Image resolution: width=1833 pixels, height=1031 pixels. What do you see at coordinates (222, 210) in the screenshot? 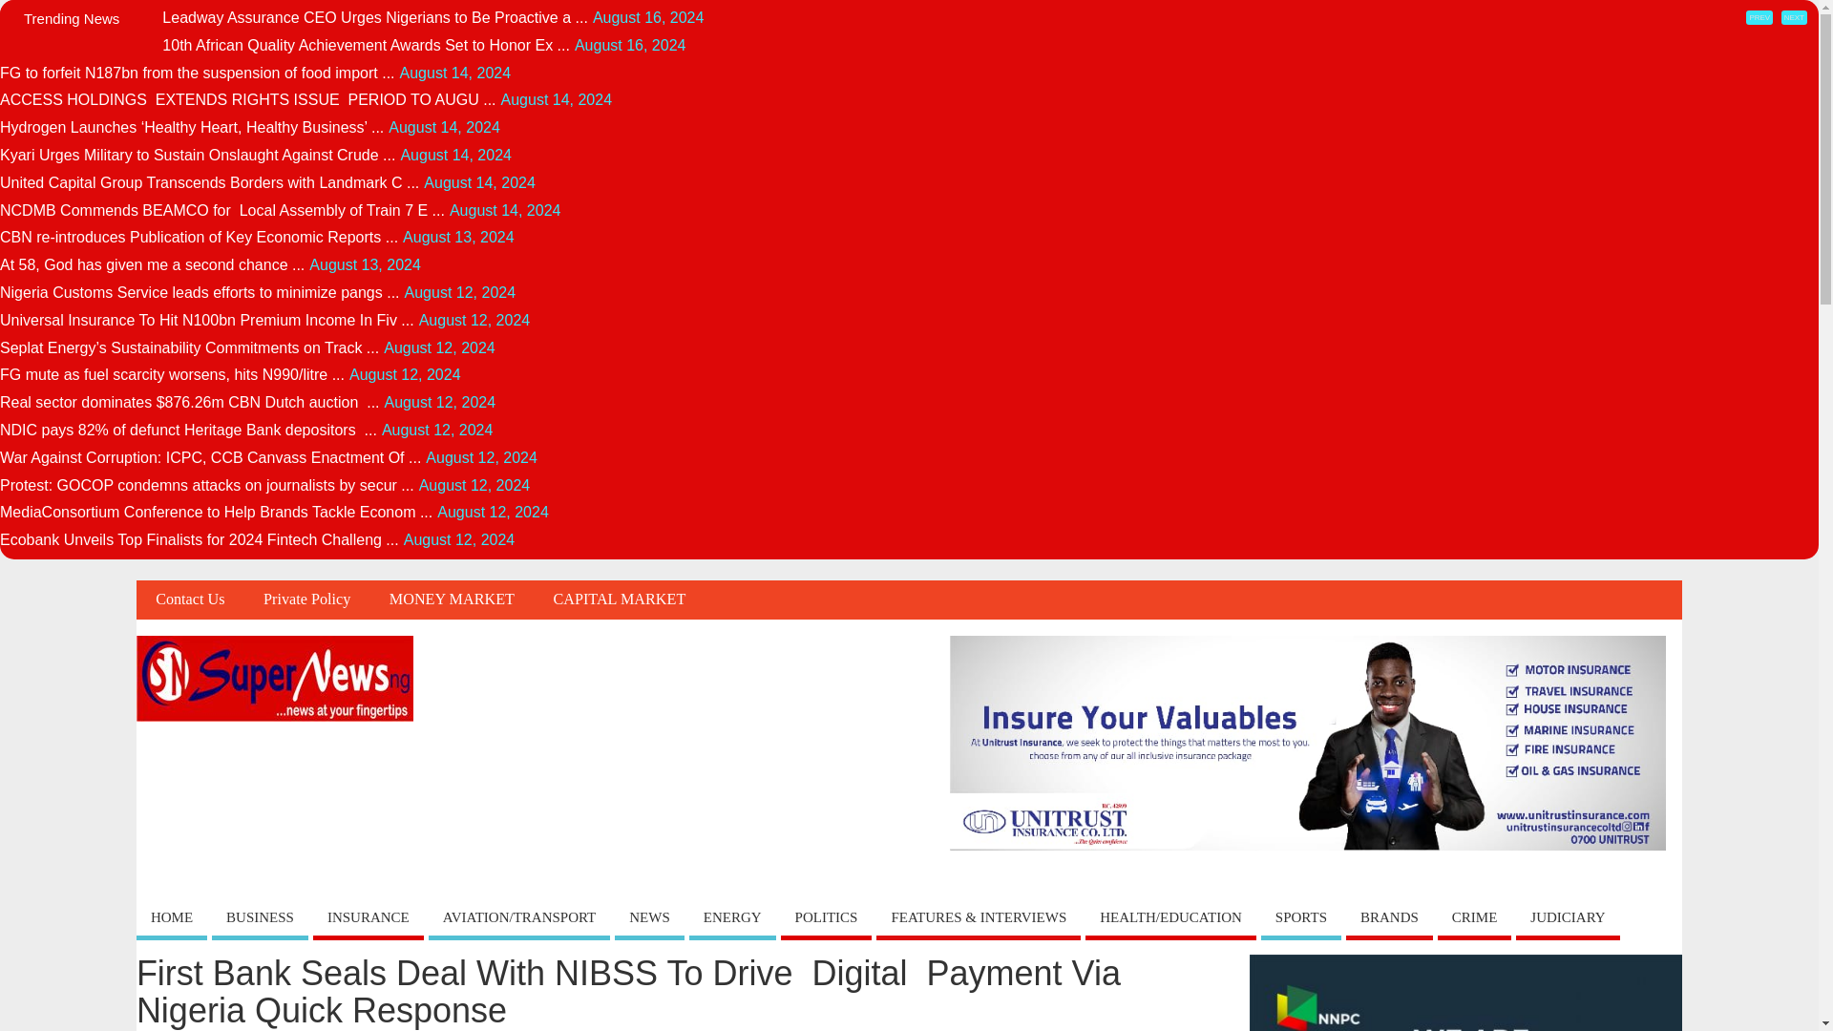
I see `NCDMB Commends BEAMCO for  Local Assembly of Train 7 E ...` at bounding box center [222, 210].